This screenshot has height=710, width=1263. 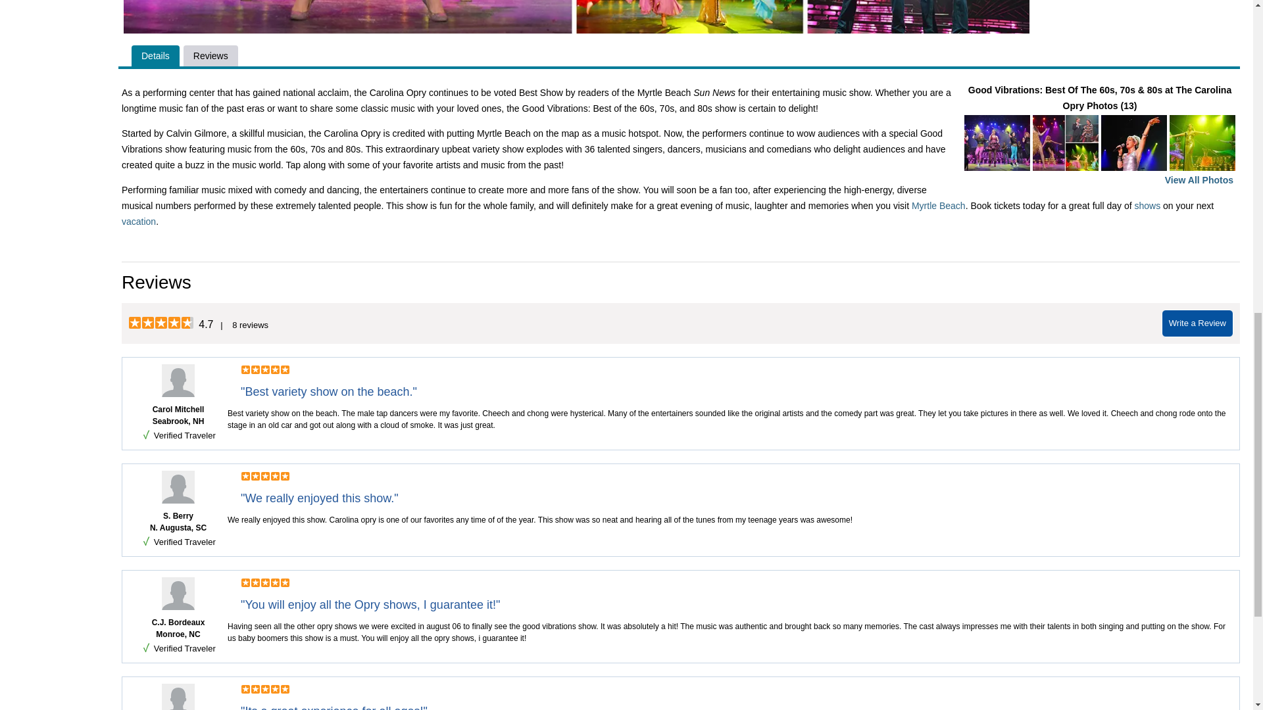 What do you see at coordinates (1199, 179) in the screenshot?
I see `View All Photos` at bounding box center [1199, 179].